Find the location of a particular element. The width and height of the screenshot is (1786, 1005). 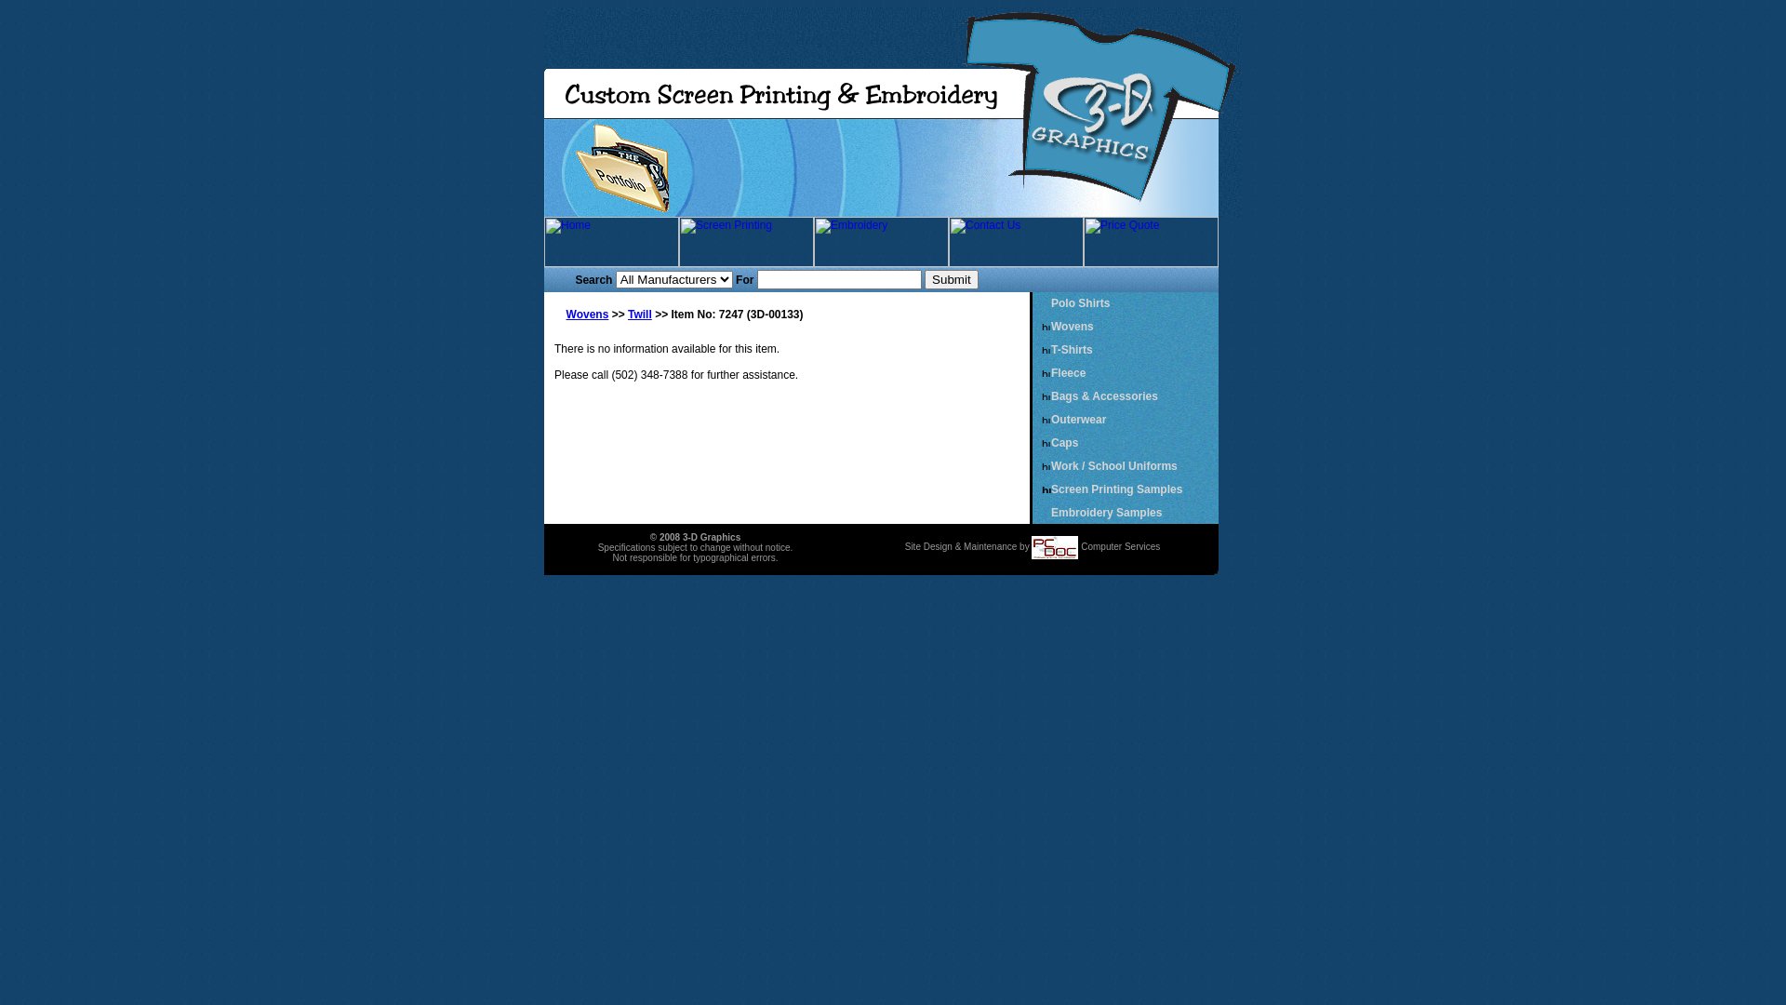

Fleece is located at coordinates (1068, 373).